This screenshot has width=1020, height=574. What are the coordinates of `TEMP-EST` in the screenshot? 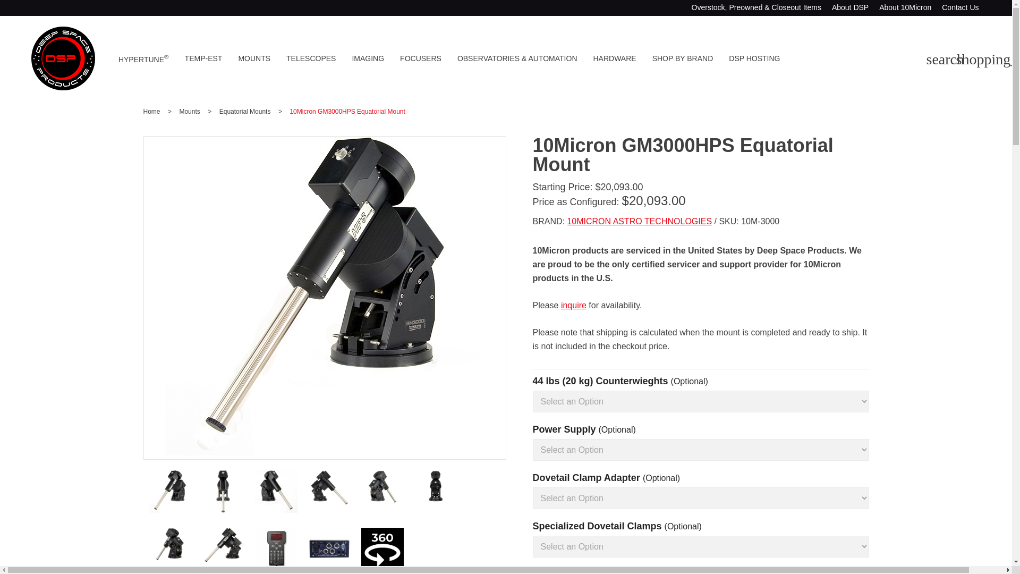 It's located at (203, 58).